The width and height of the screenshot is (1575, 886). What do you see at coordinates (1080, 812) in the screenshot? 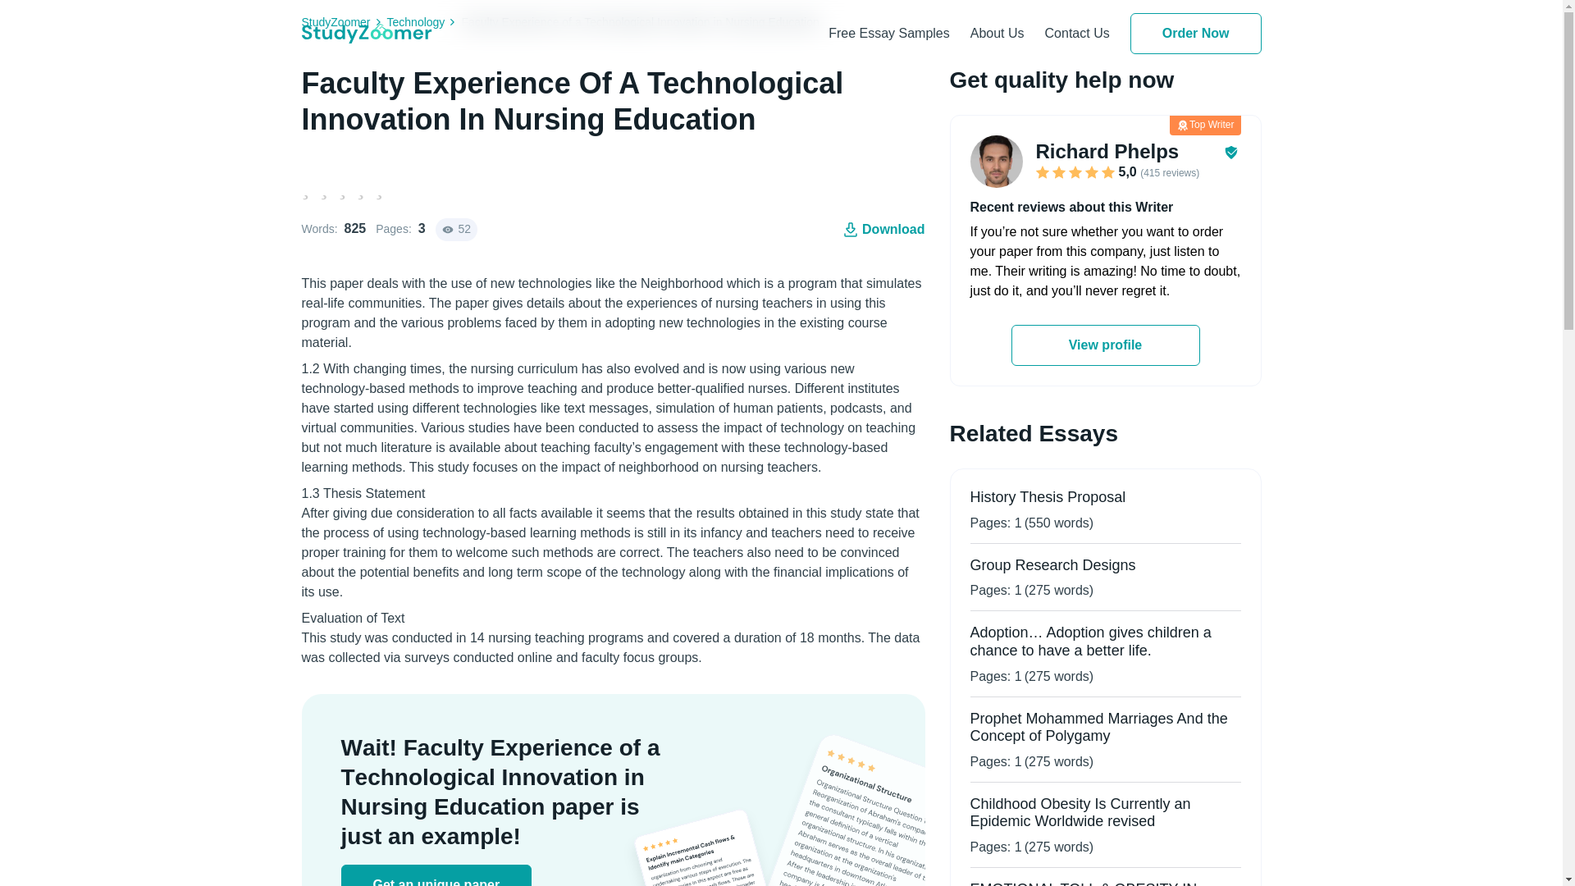
I see `Childhood Obesity Is Currently an Epidemic Worldwide revised` at bounding box center [1080, 812].